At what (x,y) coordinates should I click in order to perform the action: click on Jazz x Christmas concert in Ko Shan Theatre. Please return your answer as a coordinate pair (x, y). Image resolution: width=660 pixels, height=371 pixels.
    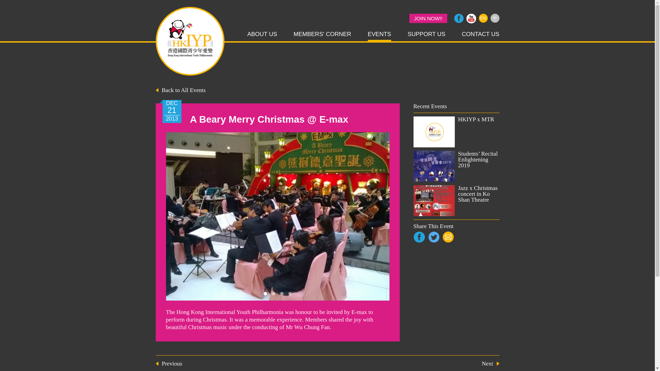
    Looking at the image, I should click on (456, 200).